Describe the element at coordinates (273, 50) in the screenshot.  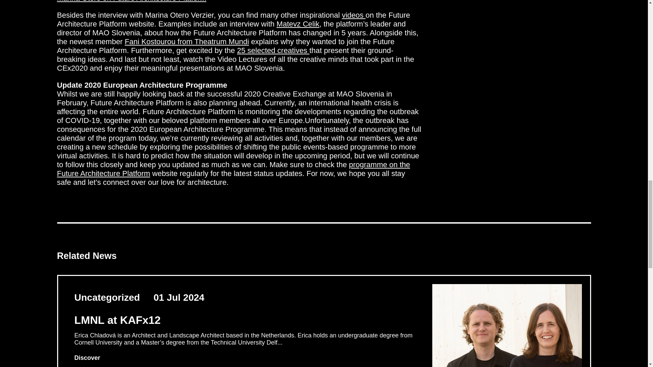
I see `25 selected creatives ` at that location.